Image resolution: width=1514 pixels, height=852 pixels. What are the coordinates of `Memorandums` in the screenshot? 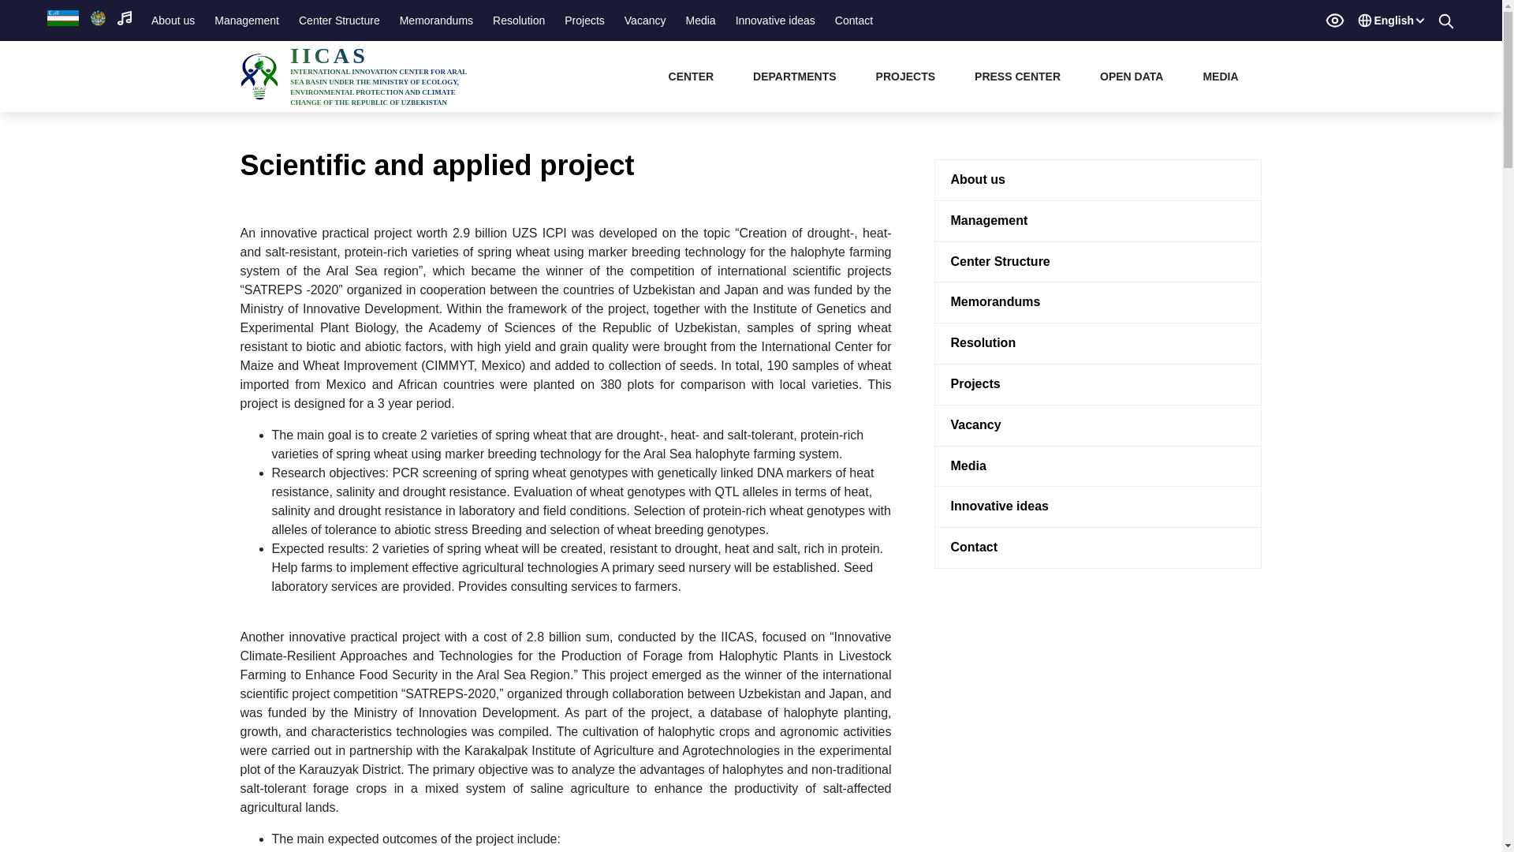 It's located at (437, 20).